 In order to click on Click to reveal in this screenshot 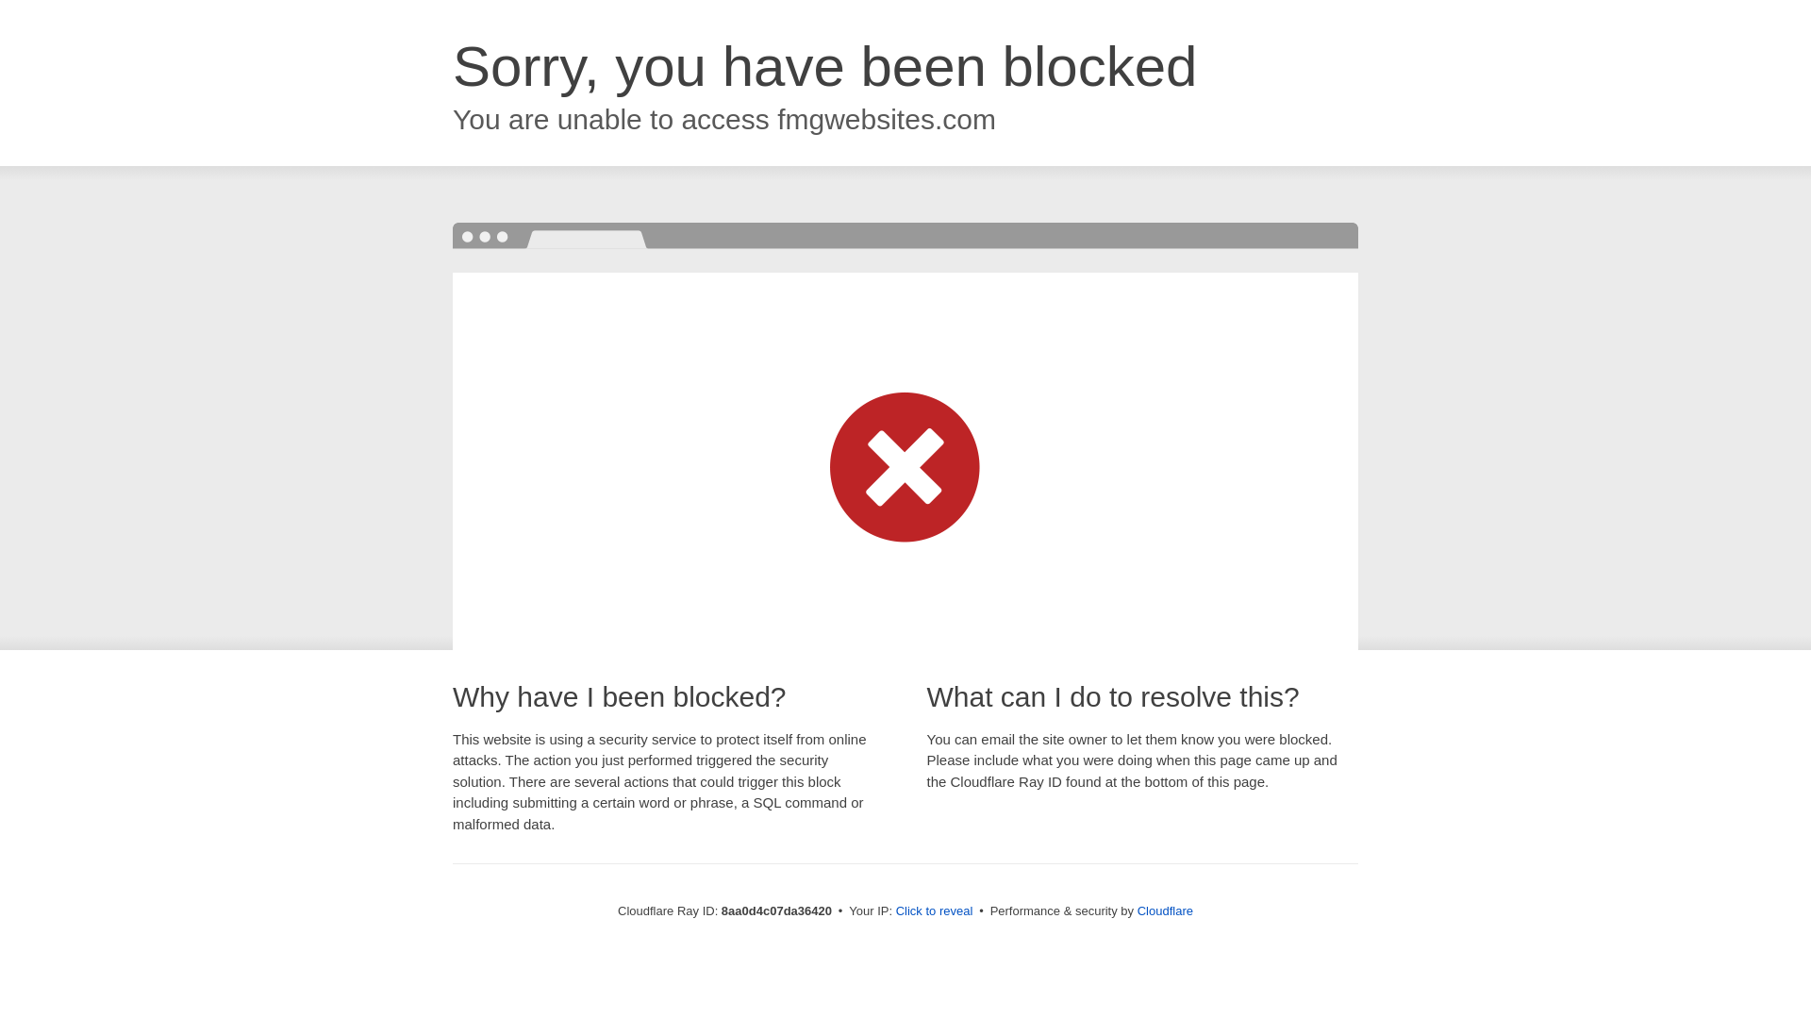, I will do `click(935, 911)`.